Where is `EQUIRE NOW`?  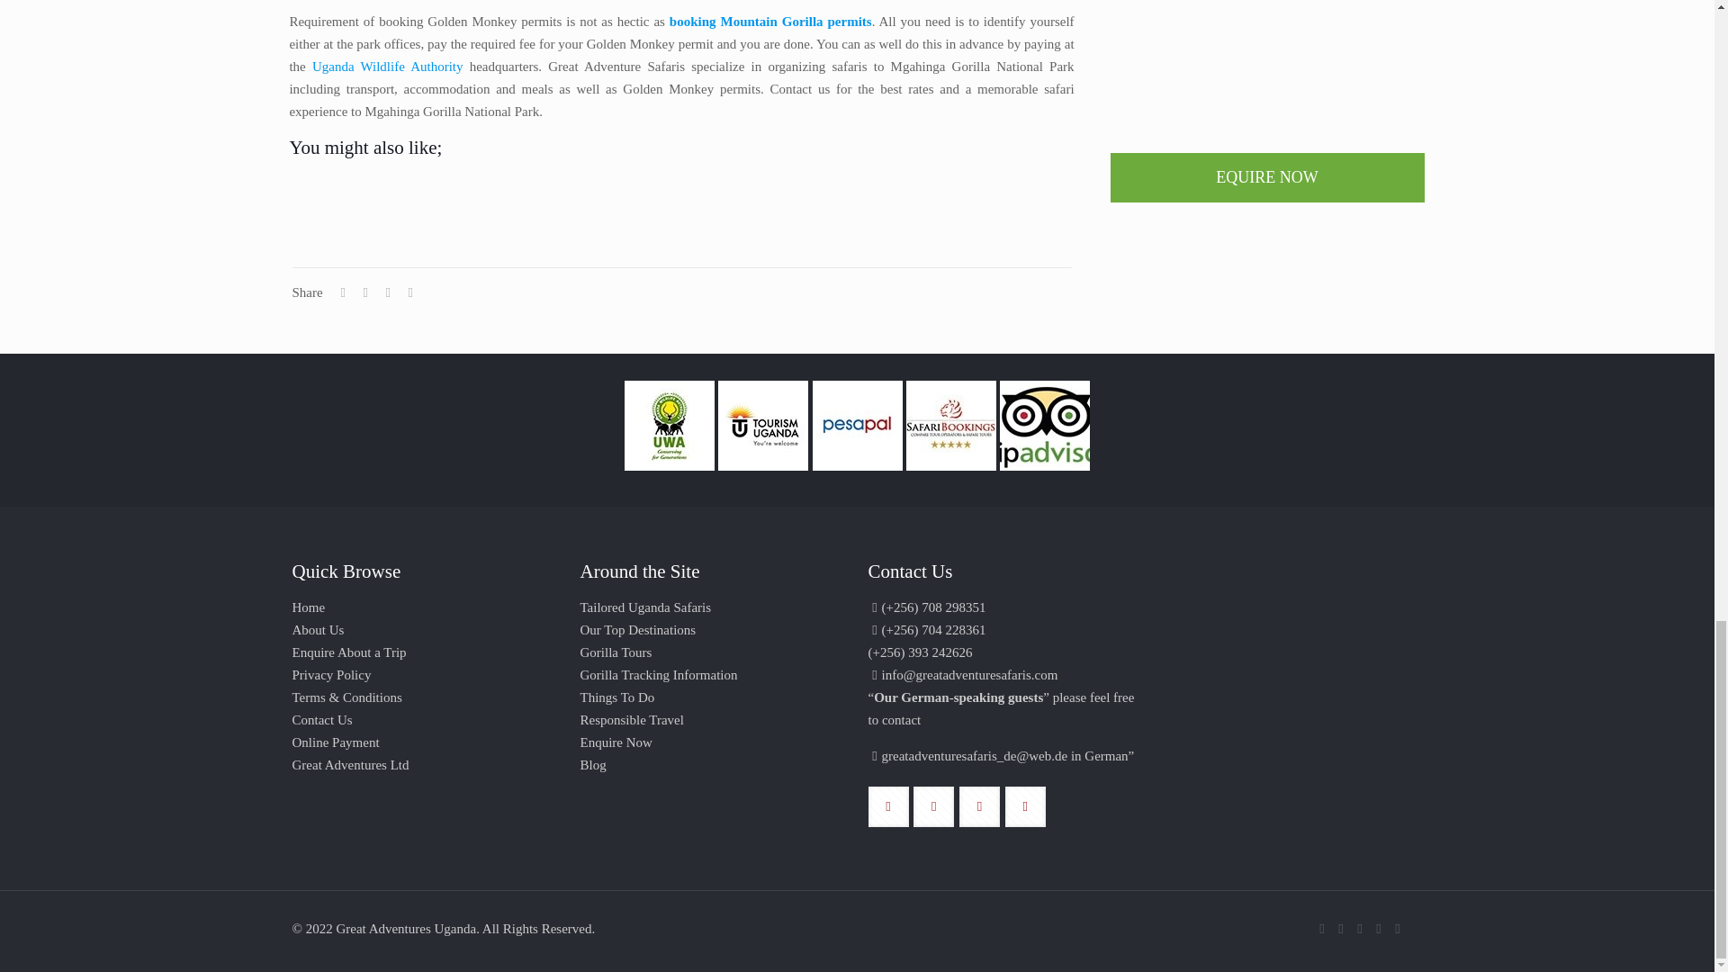 EQUIRE NOW is located at coordinates (1267, 176).